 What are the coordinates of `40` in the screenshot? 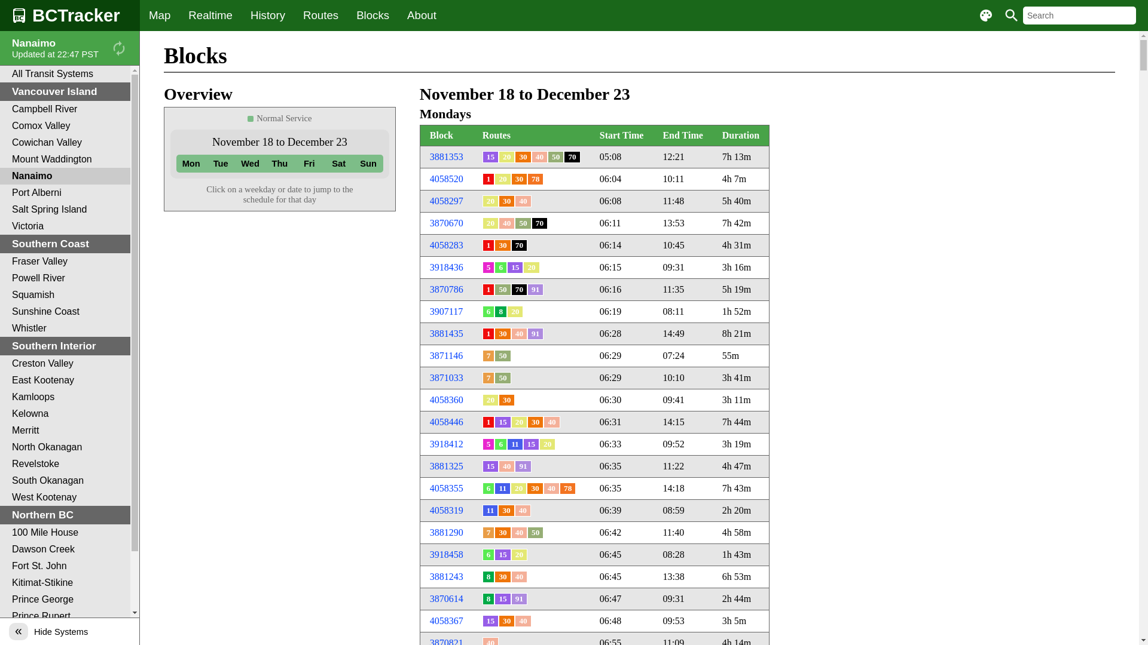 It's located at (523, 511).